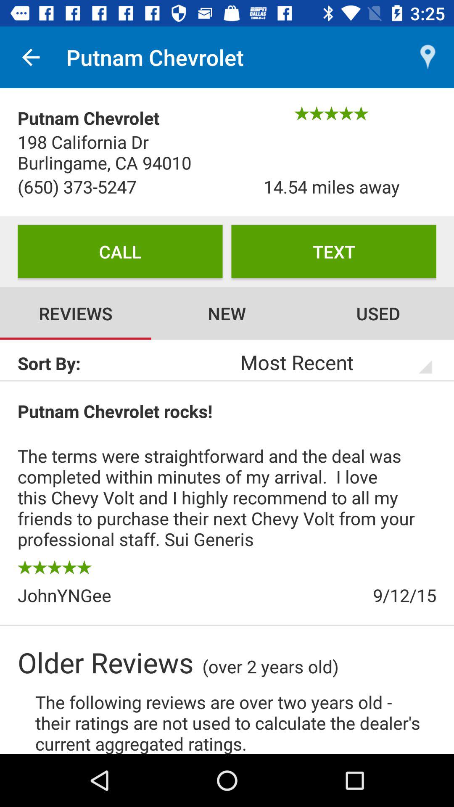  Describe the element at coordinates (120, 251) in the screenshot. I see `scroll until the call` at that location.